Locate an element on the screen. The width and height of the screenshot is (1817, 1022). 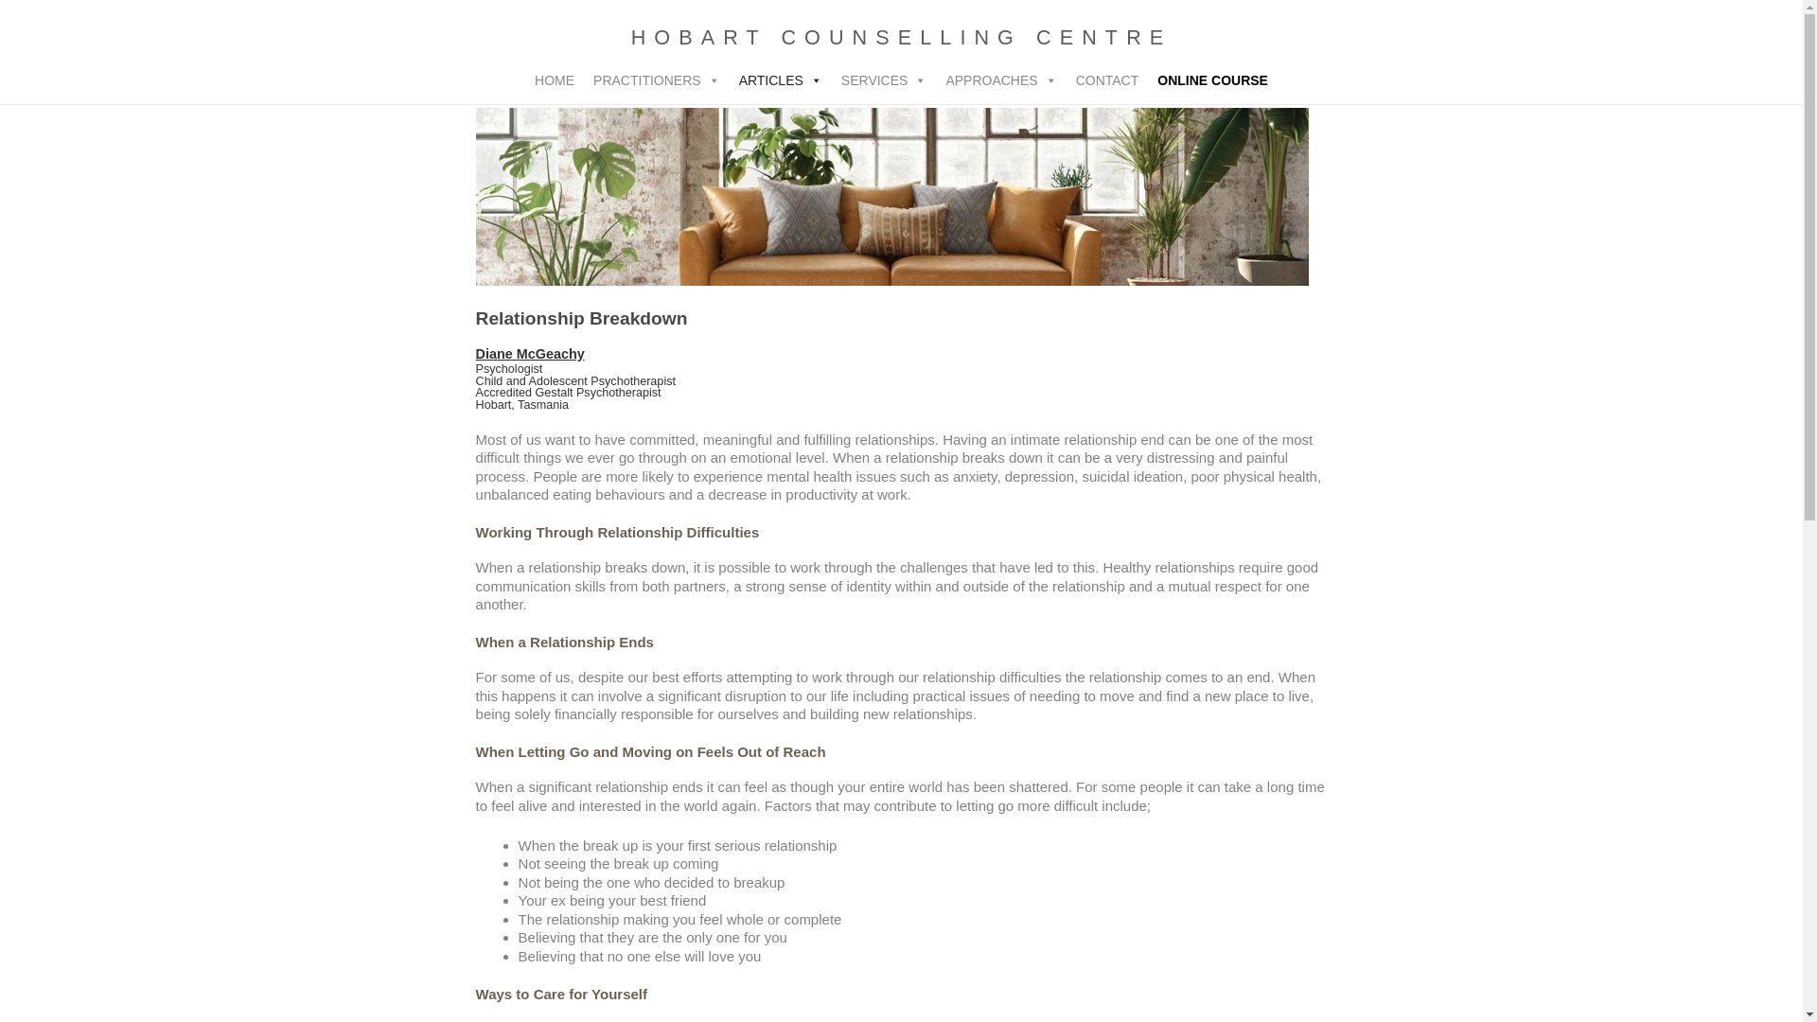
APPROACHES is located at coordinates (1001, 80).